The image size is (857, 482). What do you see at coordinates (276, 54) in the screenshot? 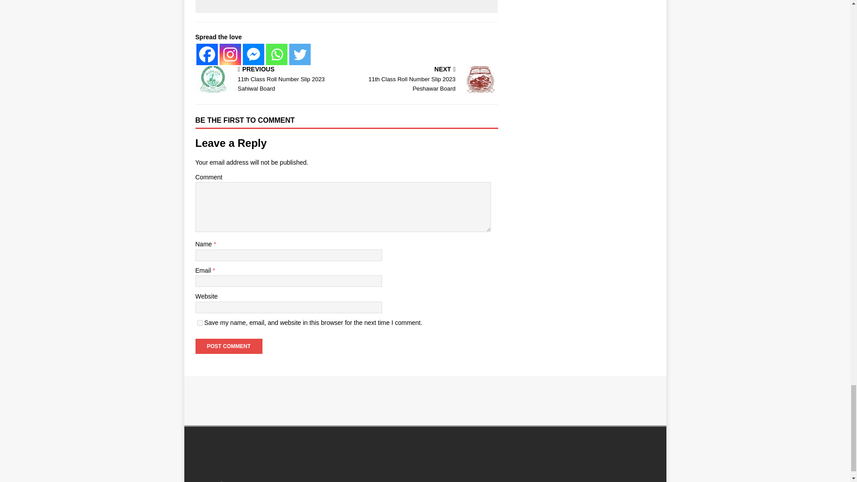
I see `Whatsapp` at bounding box center [276, 54].